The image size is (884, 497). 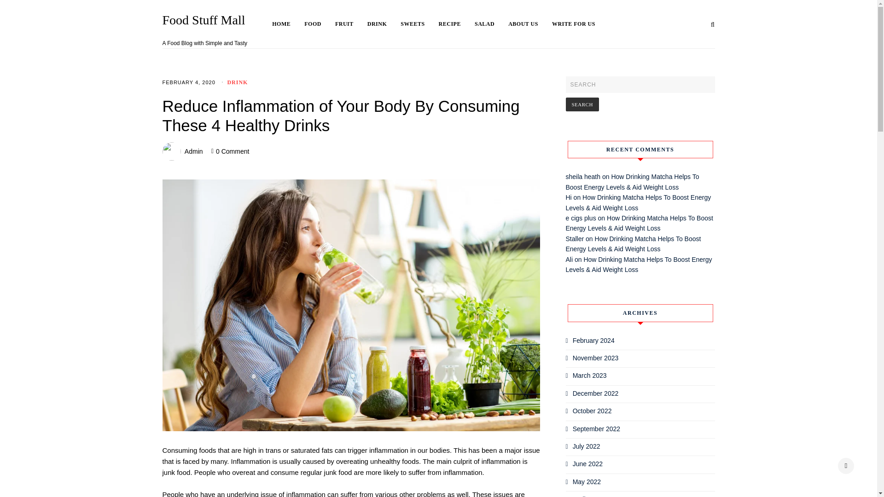 I want to click on HOME, so click(x=288, y=24).